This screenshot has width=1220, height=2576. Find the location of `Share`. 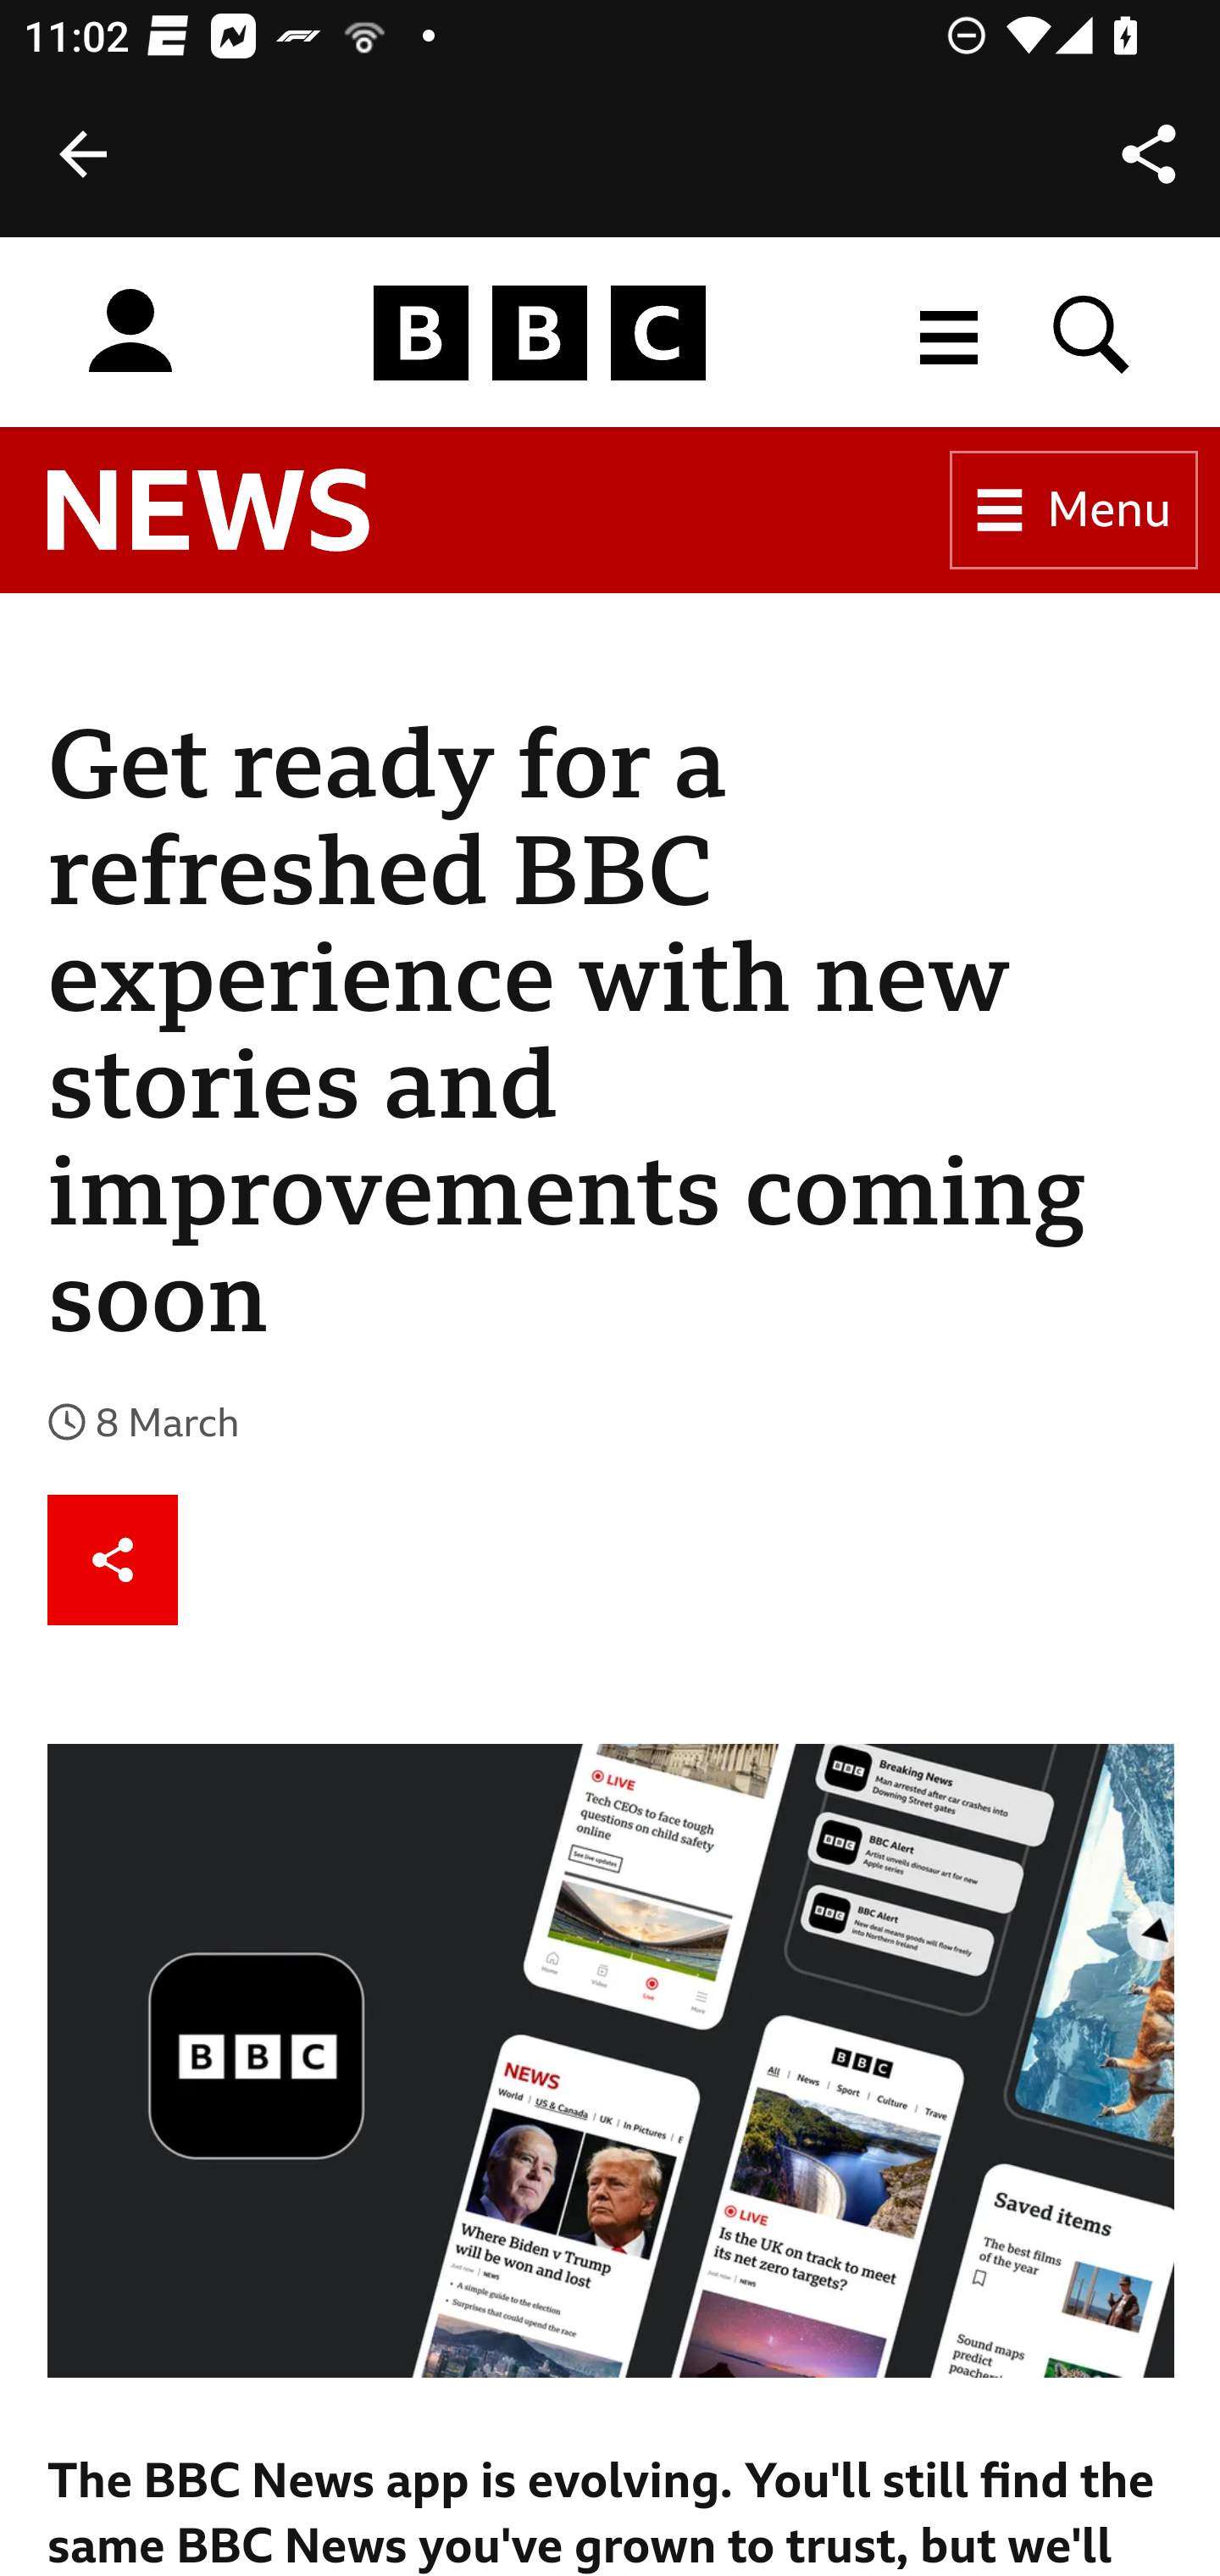

Share is located at coordinates (114, 1561).